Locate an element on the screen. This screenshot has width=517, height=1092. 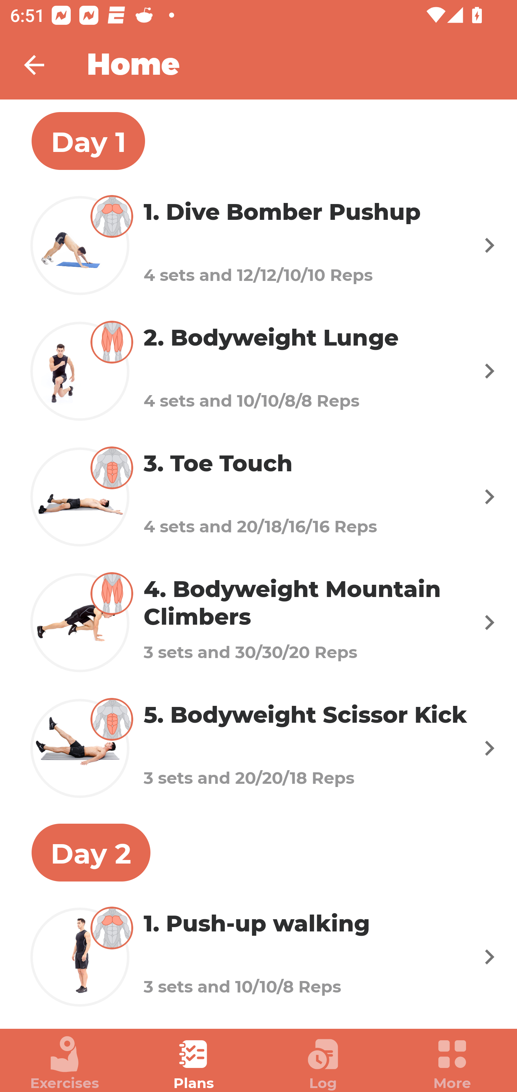
1. Push-up walking 3 sets and 10/10/8 Reps is located at coordinates (258, 957).